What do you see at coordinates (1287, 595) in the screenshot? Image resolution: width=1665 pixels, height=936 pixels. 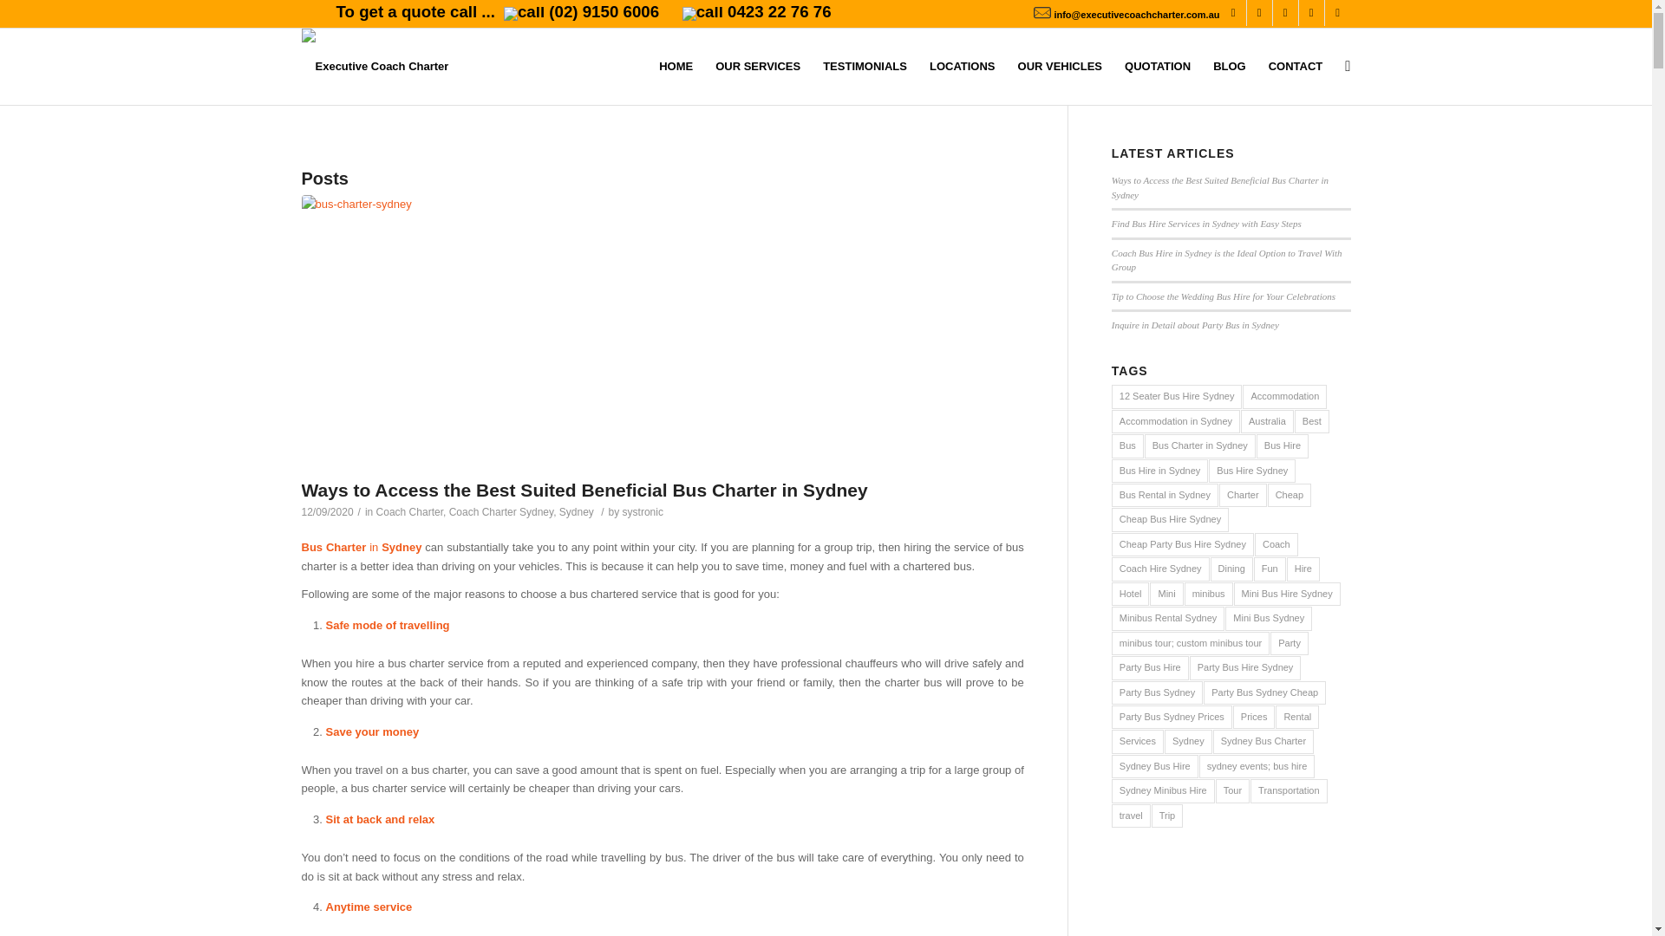 I see `Mini Bus Hire Sydney` at bounding box center [1287, 595].